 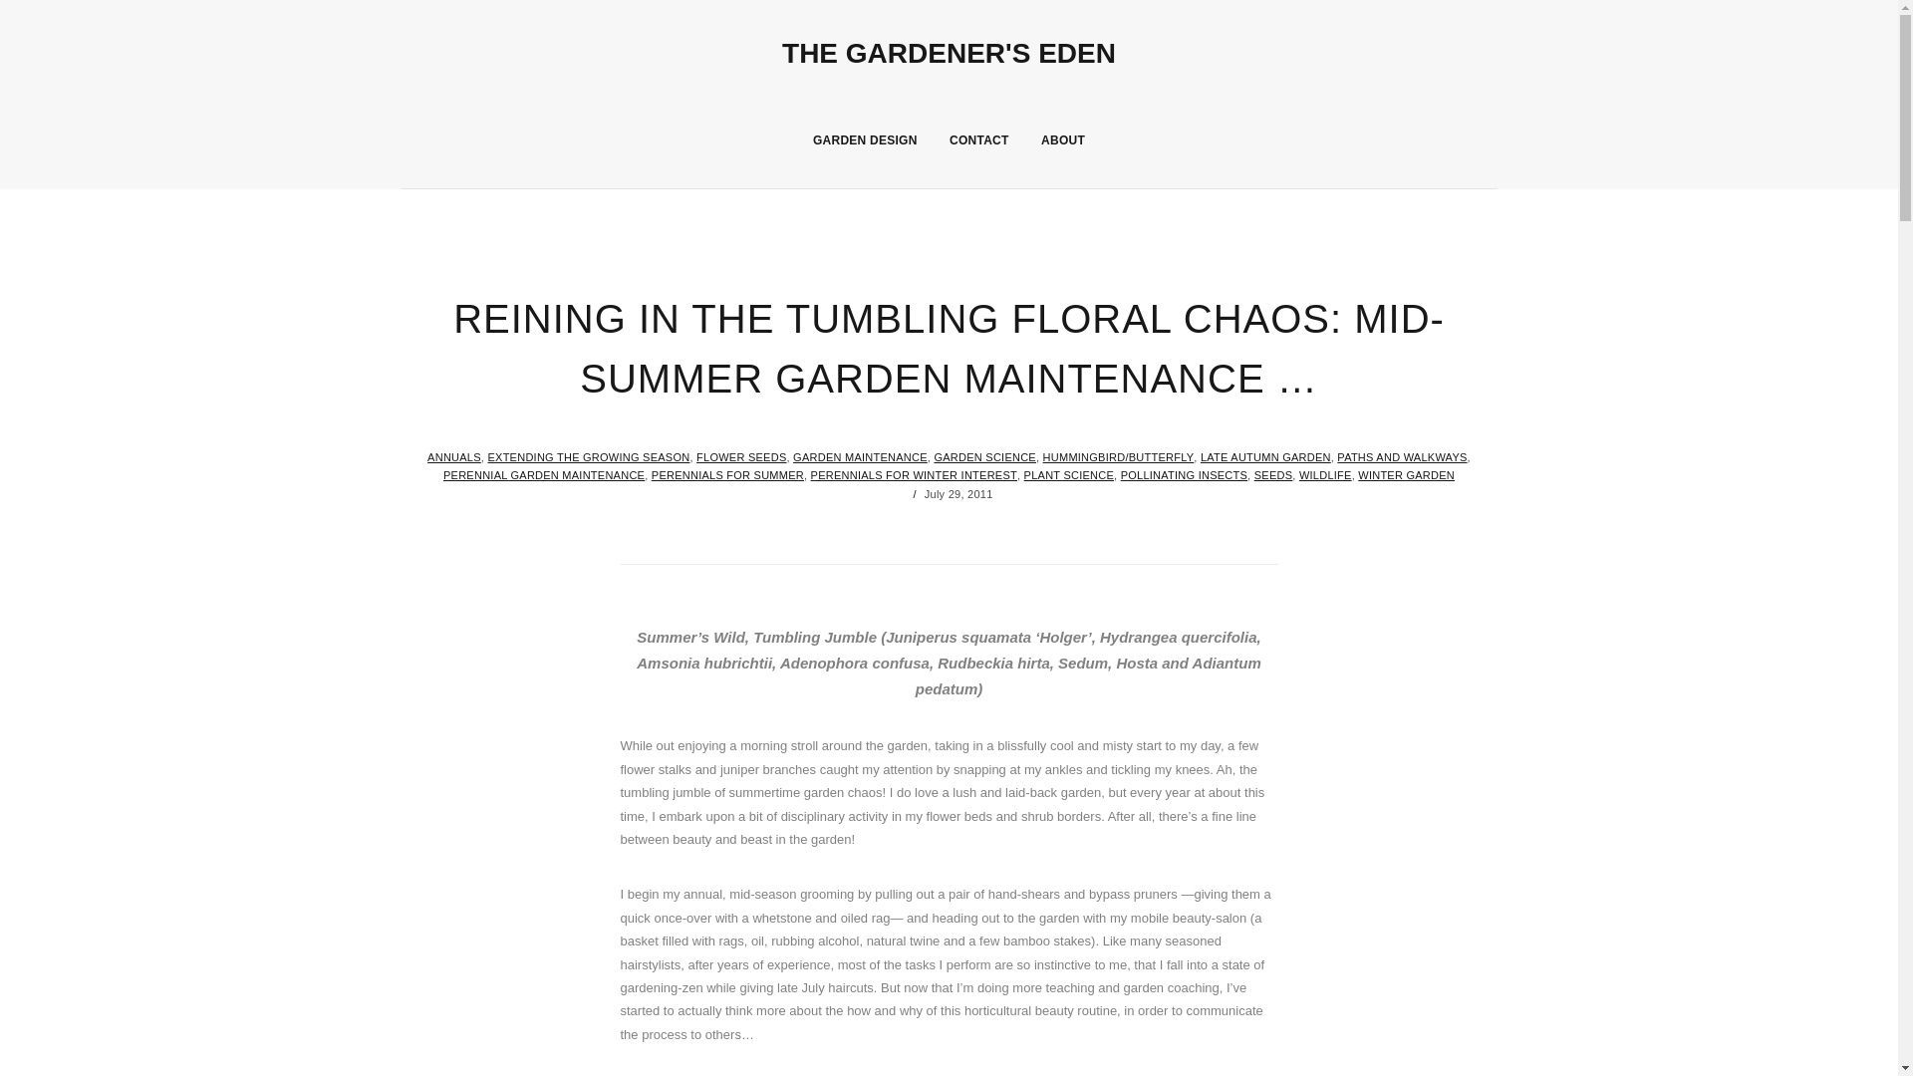 What do you see at coordinates (1273, 474) in the screenshot?
I see `SEEDS` at bounding box center [1273, 474].